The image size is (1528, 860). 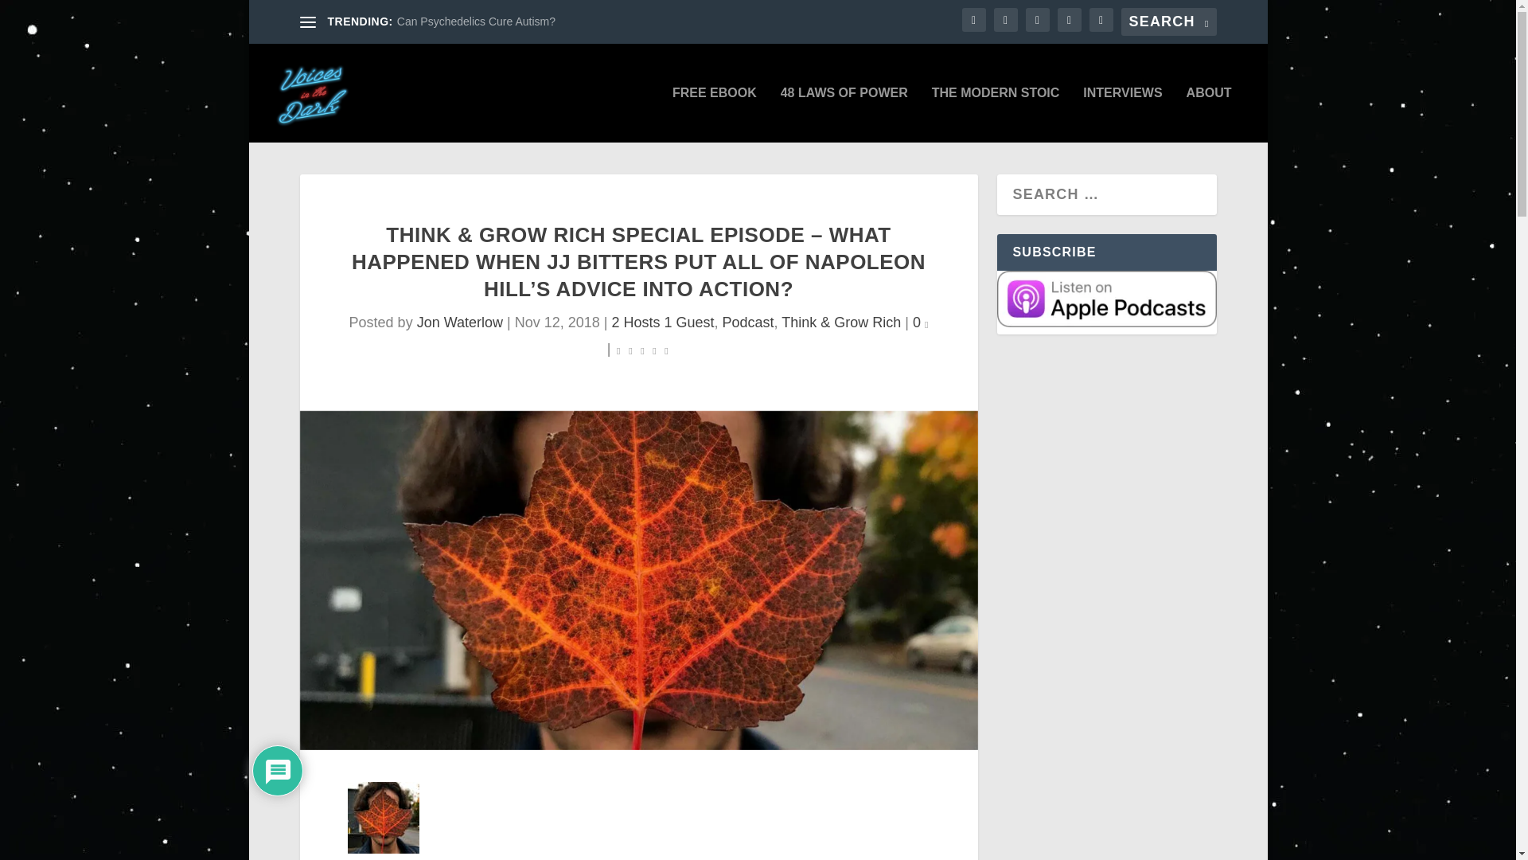 I want to click on 0, so click(x=920, y=322).